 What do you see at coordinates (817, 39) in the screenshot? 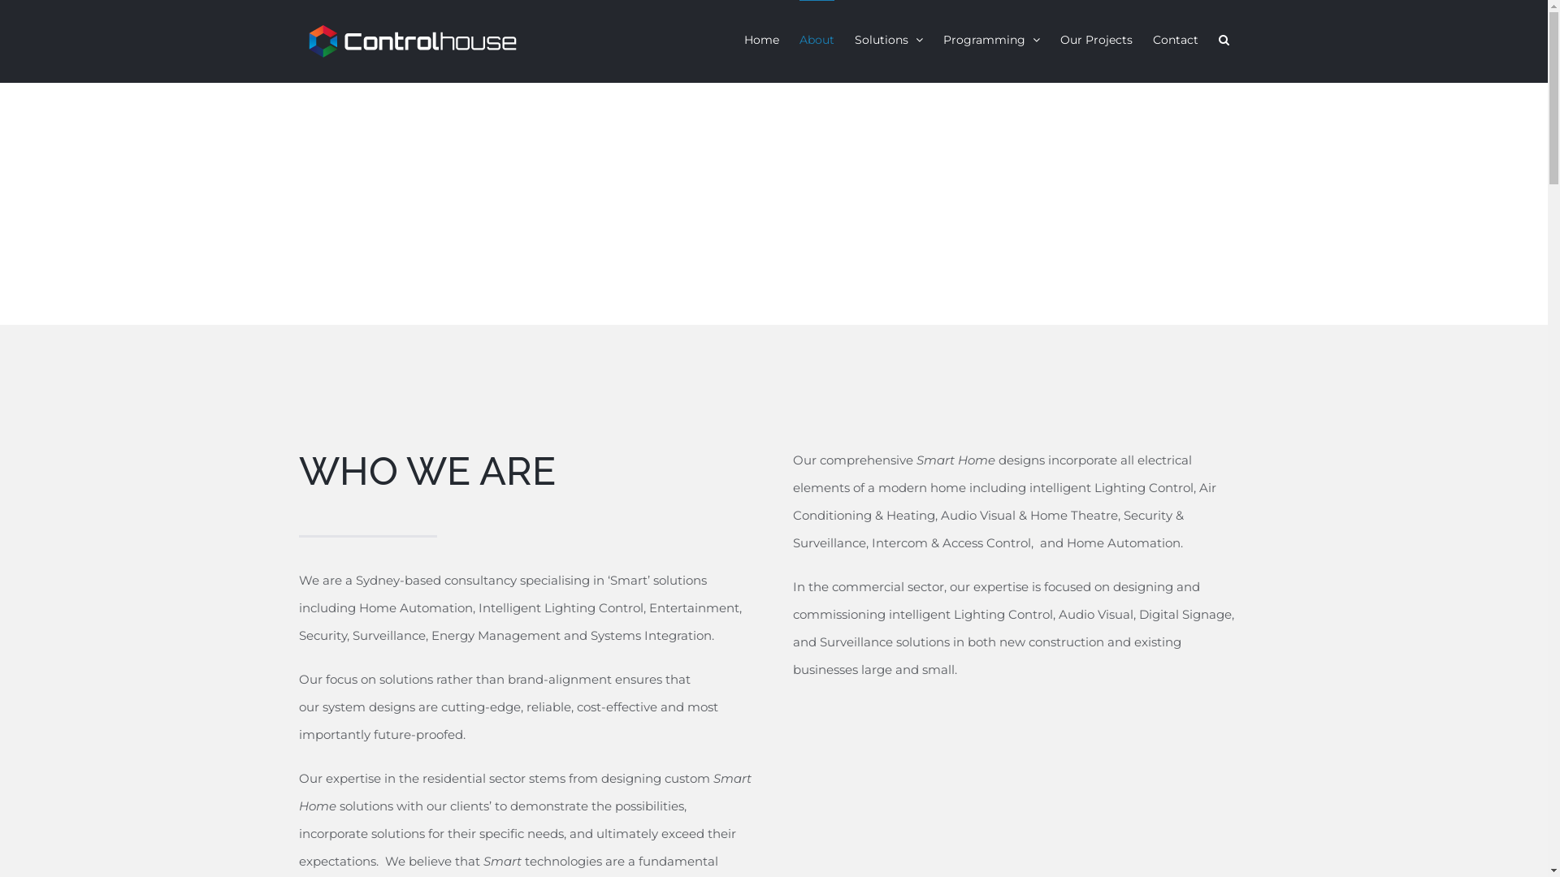
I see `About` at bounding box center [817, 39].